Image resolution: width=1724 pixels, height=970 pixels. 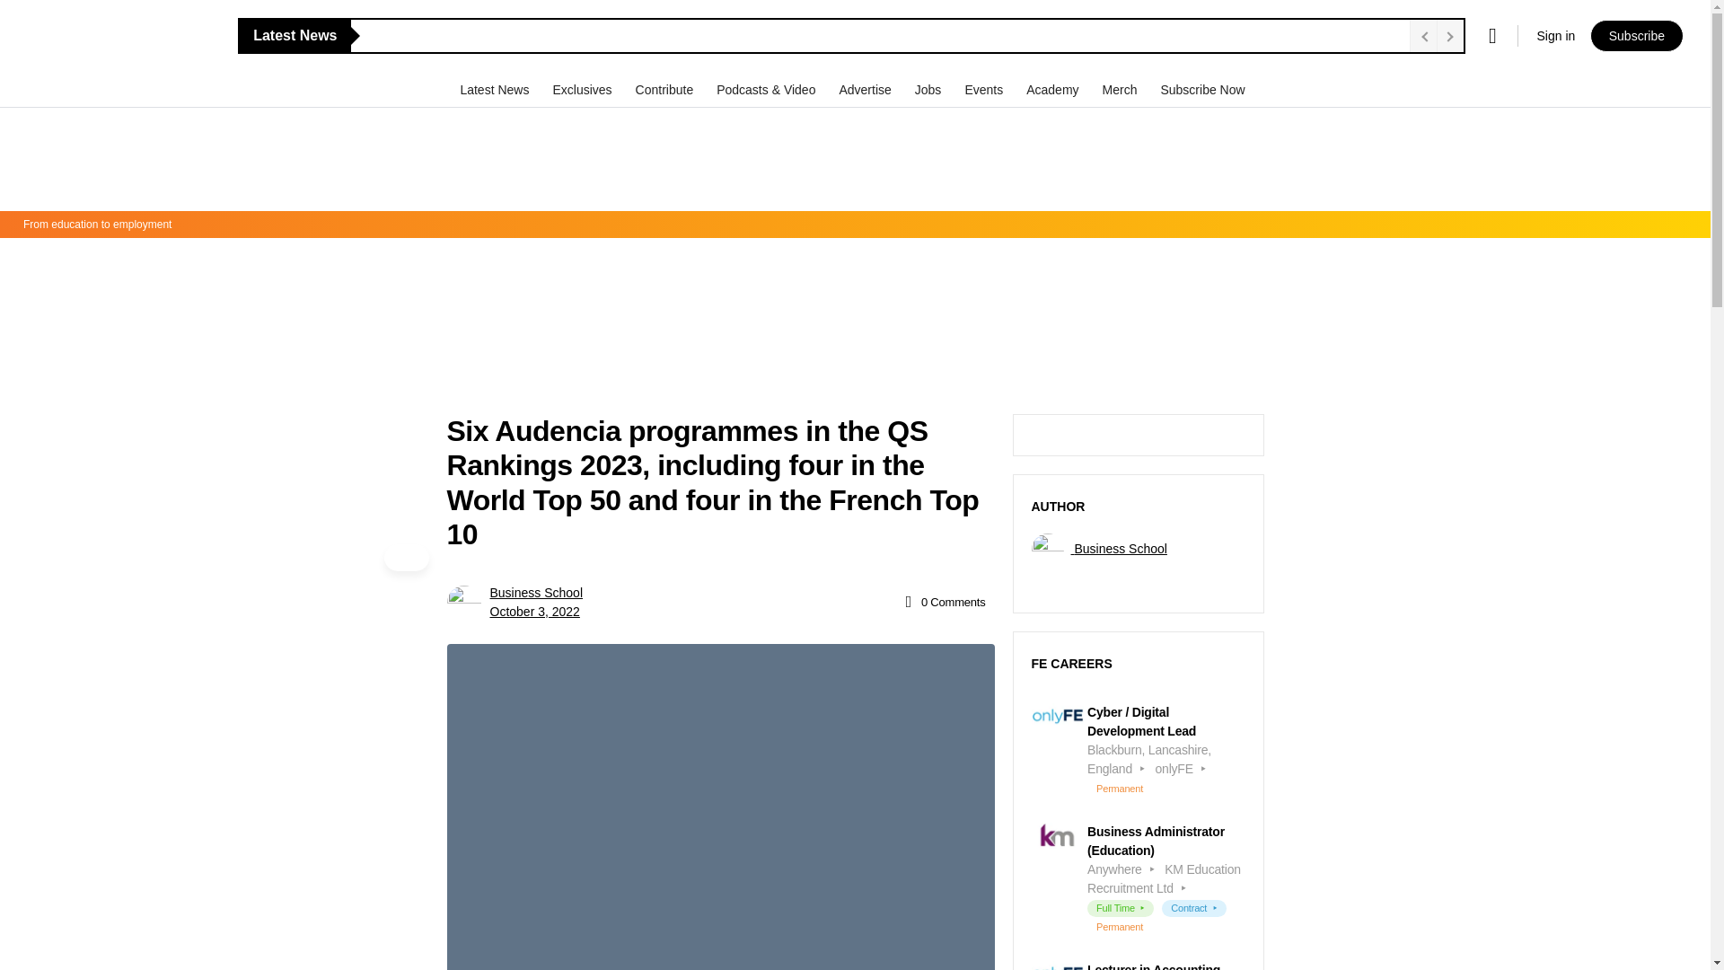 What do you see at coordinates (496, 89) in the screenshot?
I see `Latest News` at bounding box center [496, 89].